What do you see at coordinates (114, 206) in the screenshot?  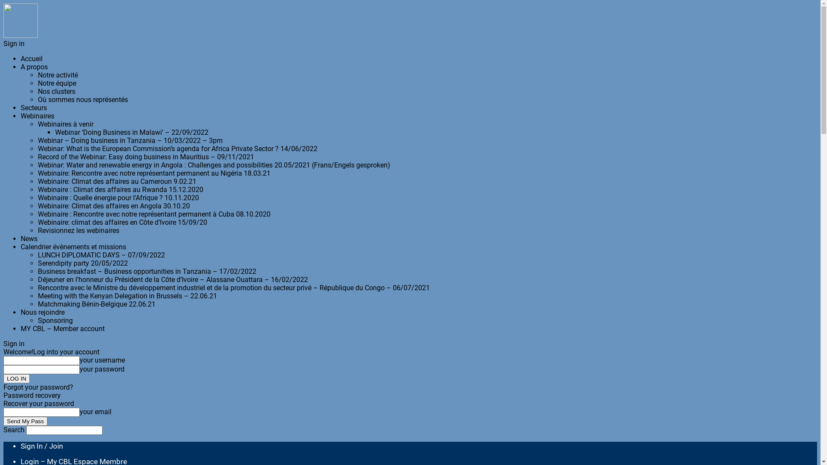 I see `Webinaire: Climat des affaires en Angola 30.10.20` at bounding box center [114, 206].